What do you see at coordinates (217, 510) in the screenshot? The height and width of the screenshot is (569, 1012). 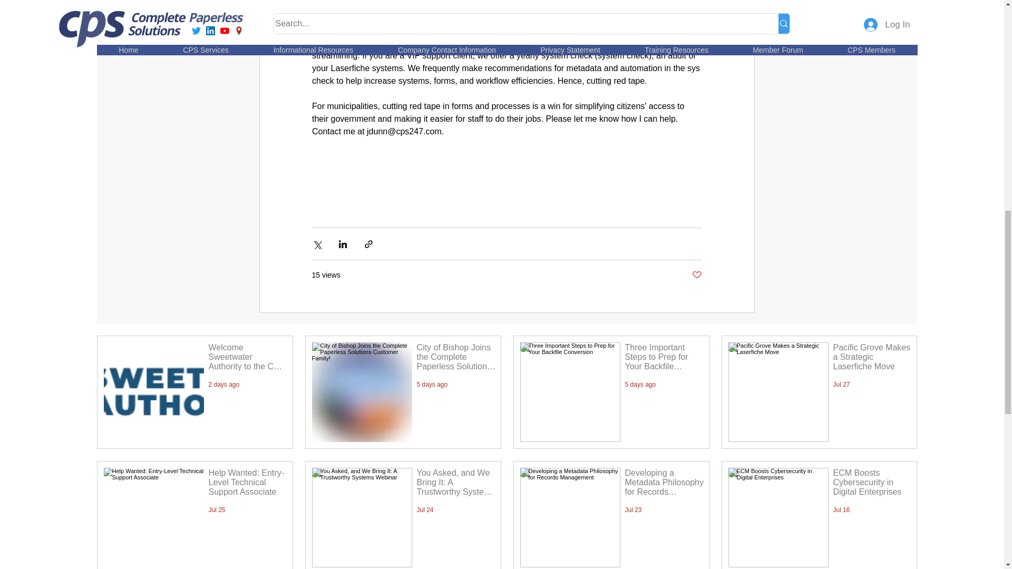 I see `Jul 25` at bounding box center [217, 510].